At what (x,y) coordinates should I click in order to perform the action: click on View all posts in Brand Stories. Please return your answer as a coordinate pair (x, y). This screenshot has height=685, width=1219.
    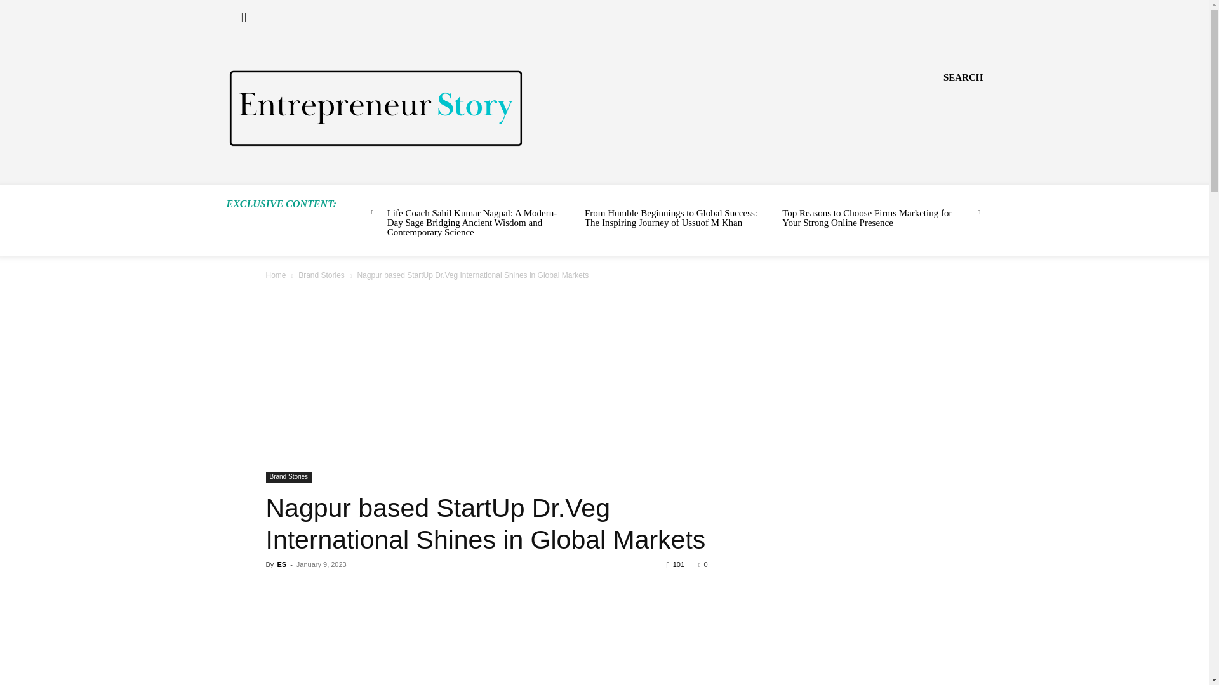
    Looking at the image, I should click on (321, 275).